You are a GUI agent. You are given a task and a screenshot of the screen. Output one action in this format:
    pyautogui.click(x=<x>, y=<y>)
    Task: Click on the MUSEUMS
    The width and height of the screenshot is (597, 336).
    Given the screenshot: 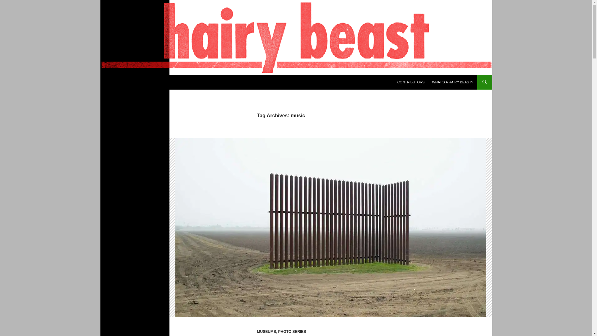 What is the action you would take?
    pyautogui.click(x=266, y=332)
    